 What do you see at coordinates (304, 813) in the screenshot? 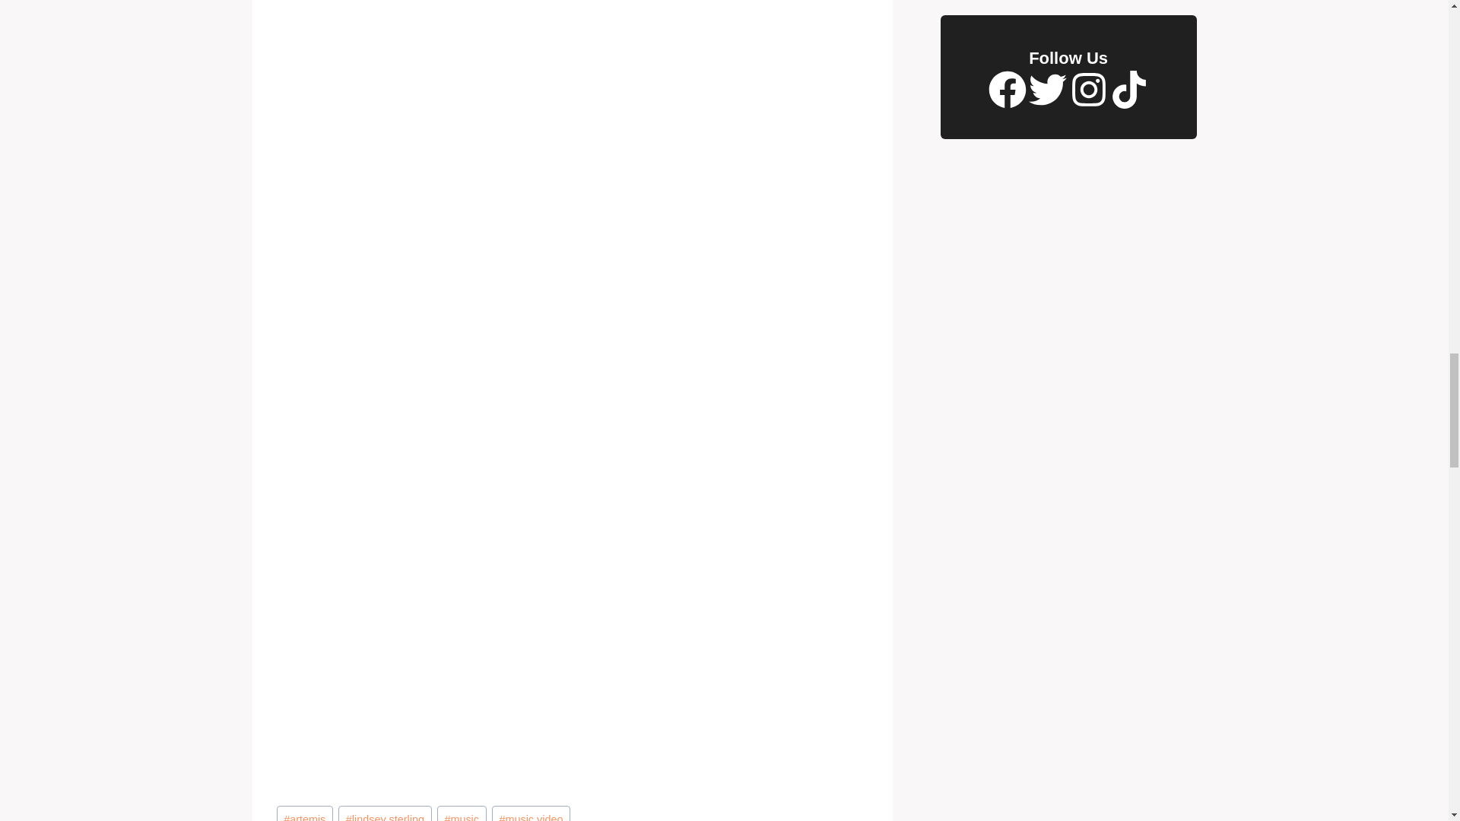
I see `artemis` at bounding box center [304, 813].